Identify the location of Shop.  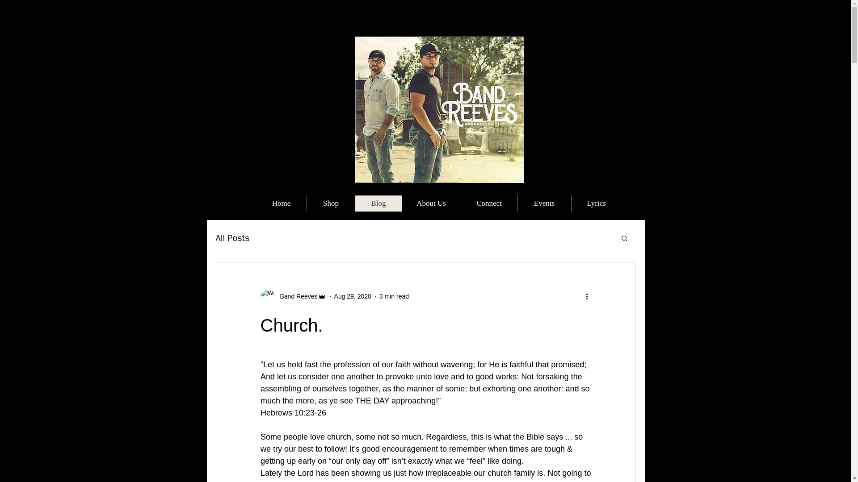
(331, 204).